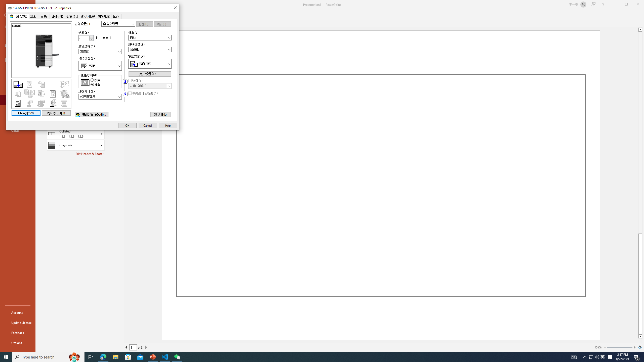 The width and height of the screenshot is (644, 362). I want to click on Account, so click(18, 312).